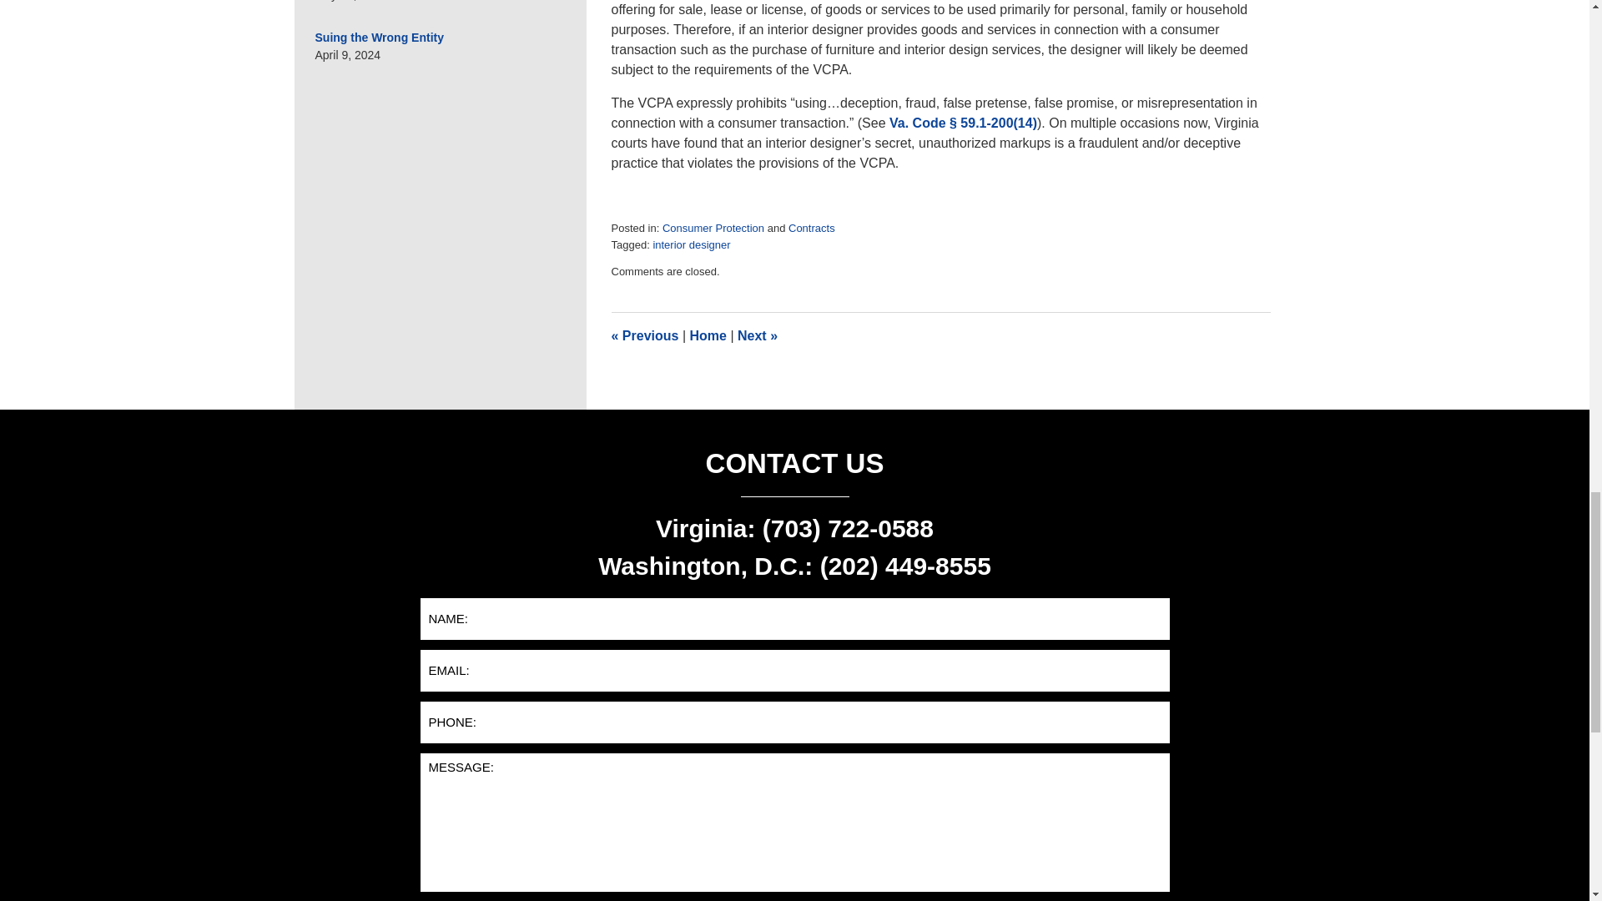 The image size is (1602, 901). I want to click on Consumer Protection, so click(713, 227).